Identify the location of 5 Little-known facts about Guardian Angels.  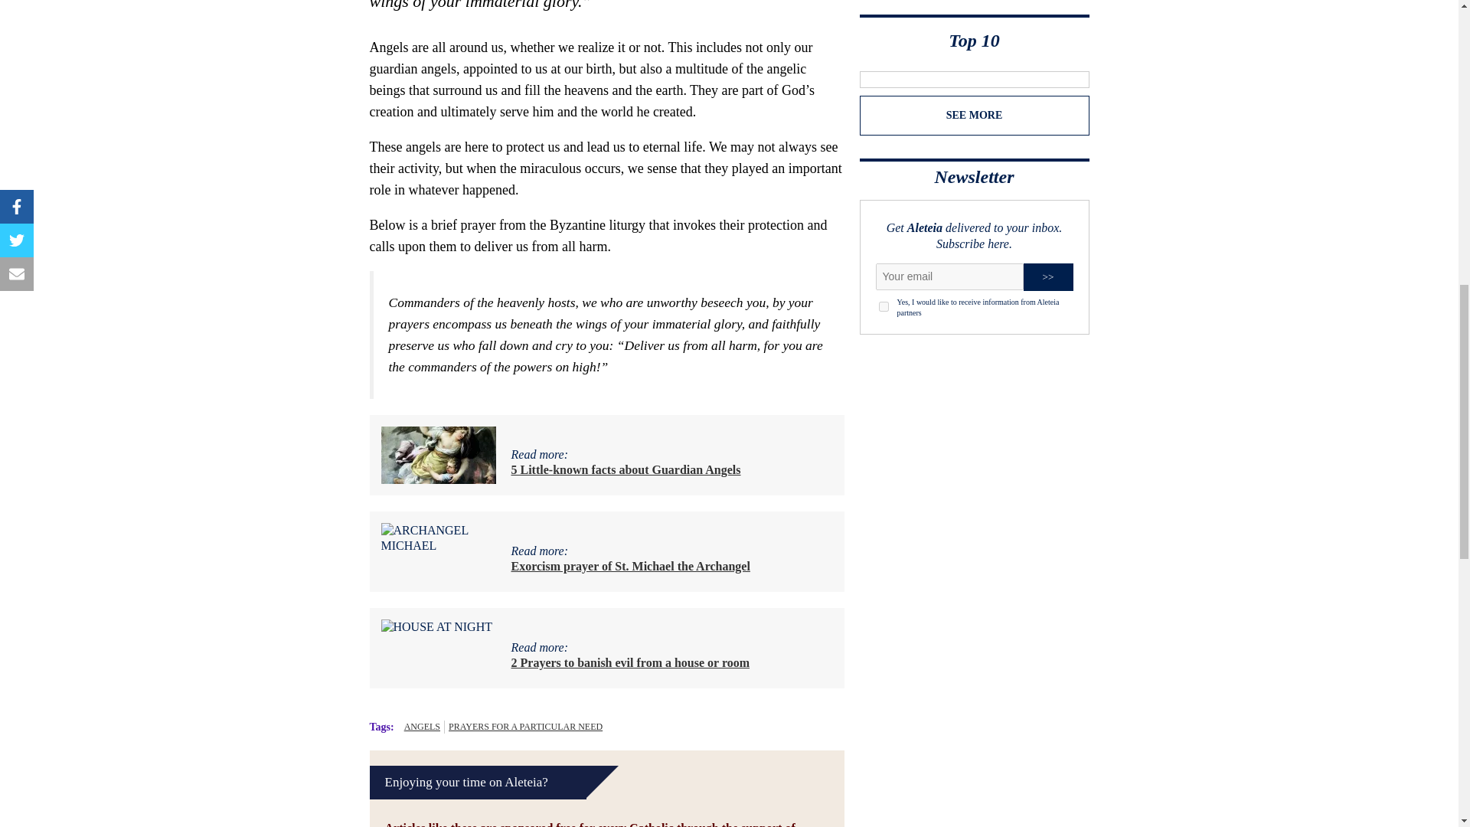
(626, 469).